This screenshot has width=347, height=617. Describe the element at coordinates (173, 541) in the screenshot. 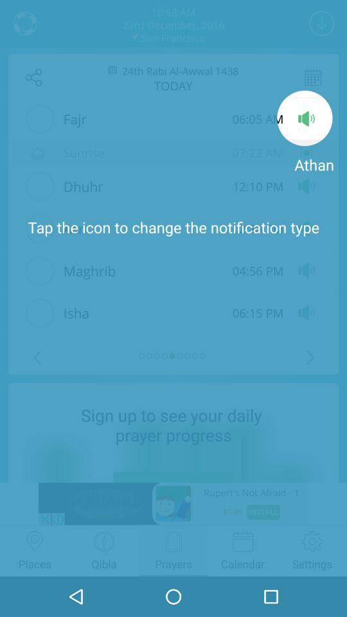

I see `click on the prayers icon` at that location.